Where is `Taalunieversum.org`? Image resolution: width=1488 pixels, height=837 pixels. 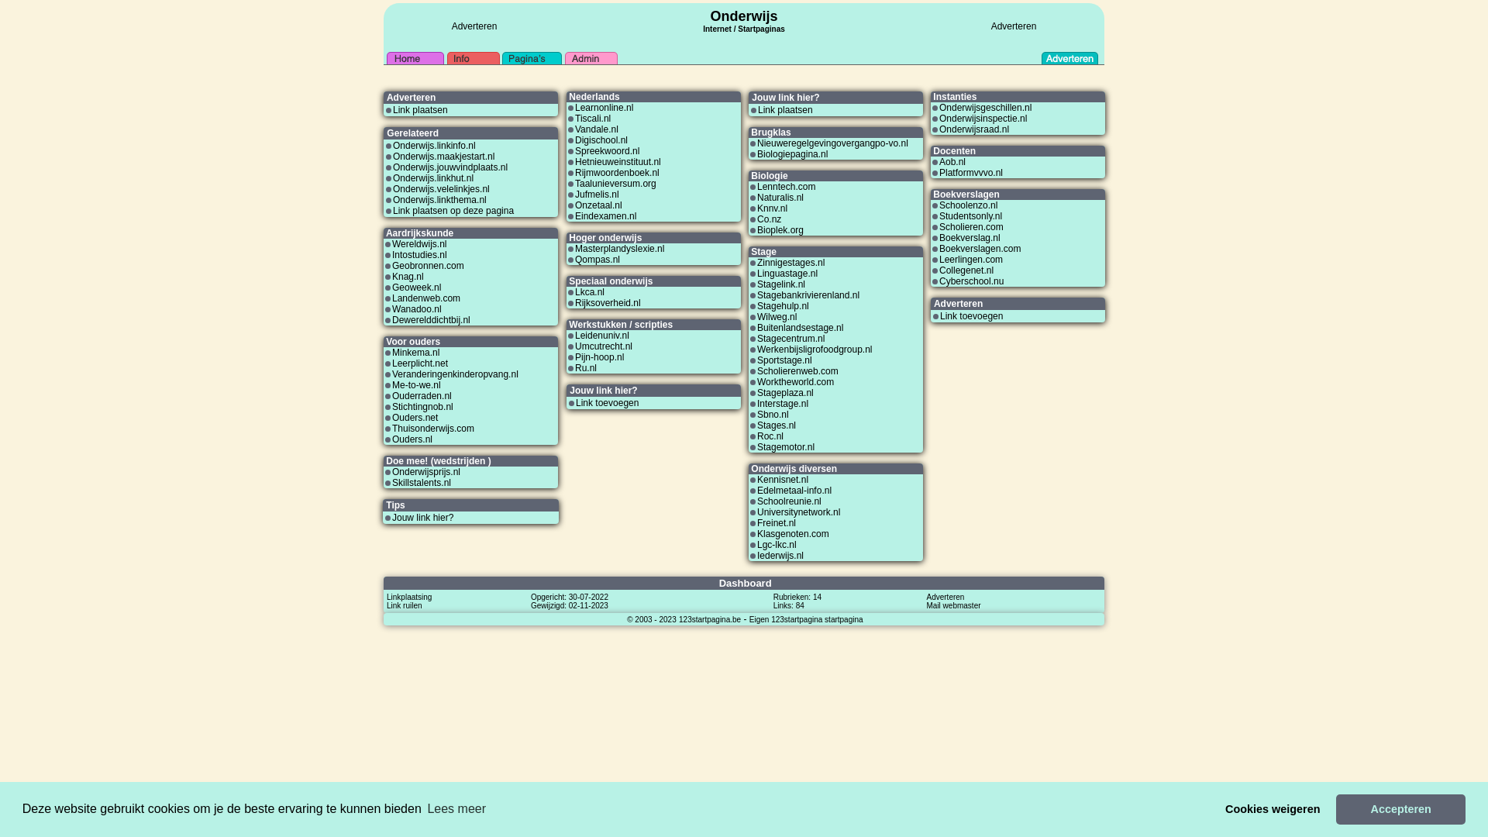 Taalunieversum.org is located at coordinates (615, 184).